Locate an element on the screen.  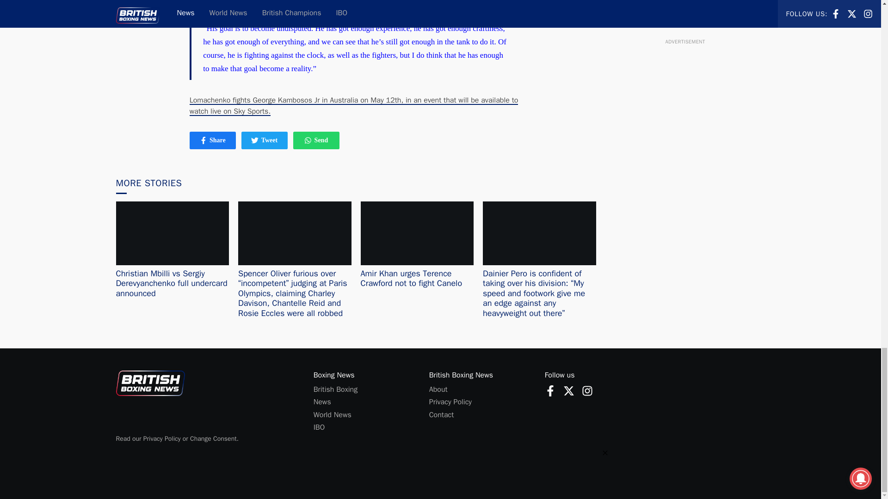
Facebook is located at coordinates (265, 140).